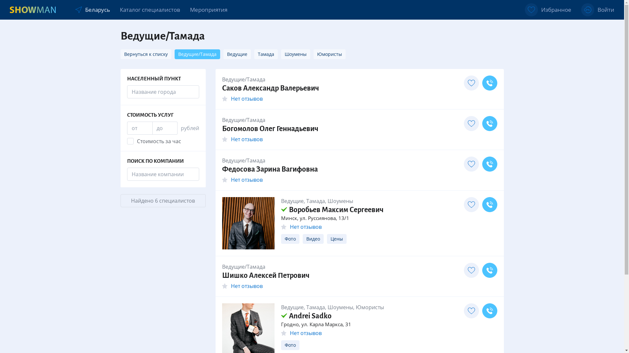 Image resolution: width=629 pixels, height=353 pixels. What do you see at coordinates (306, 316) in the screenshot?
I see `Andrei Sadko` at bounding box center [306, 316].